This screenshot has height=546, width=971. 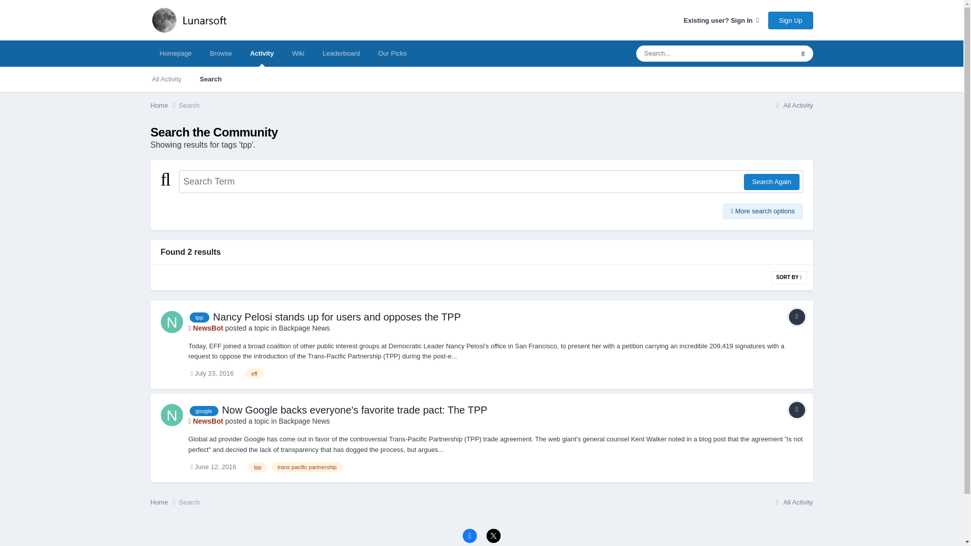 I want to click on Home, so click(x=164, y=503).